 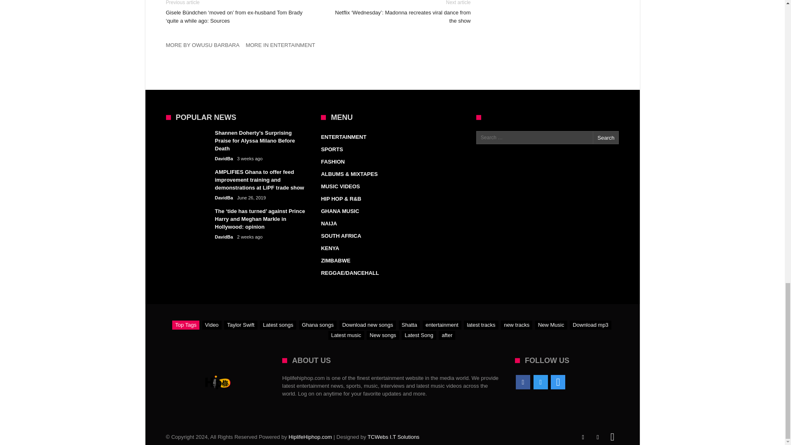 I want to click on Search, so click(x=606, y=137).